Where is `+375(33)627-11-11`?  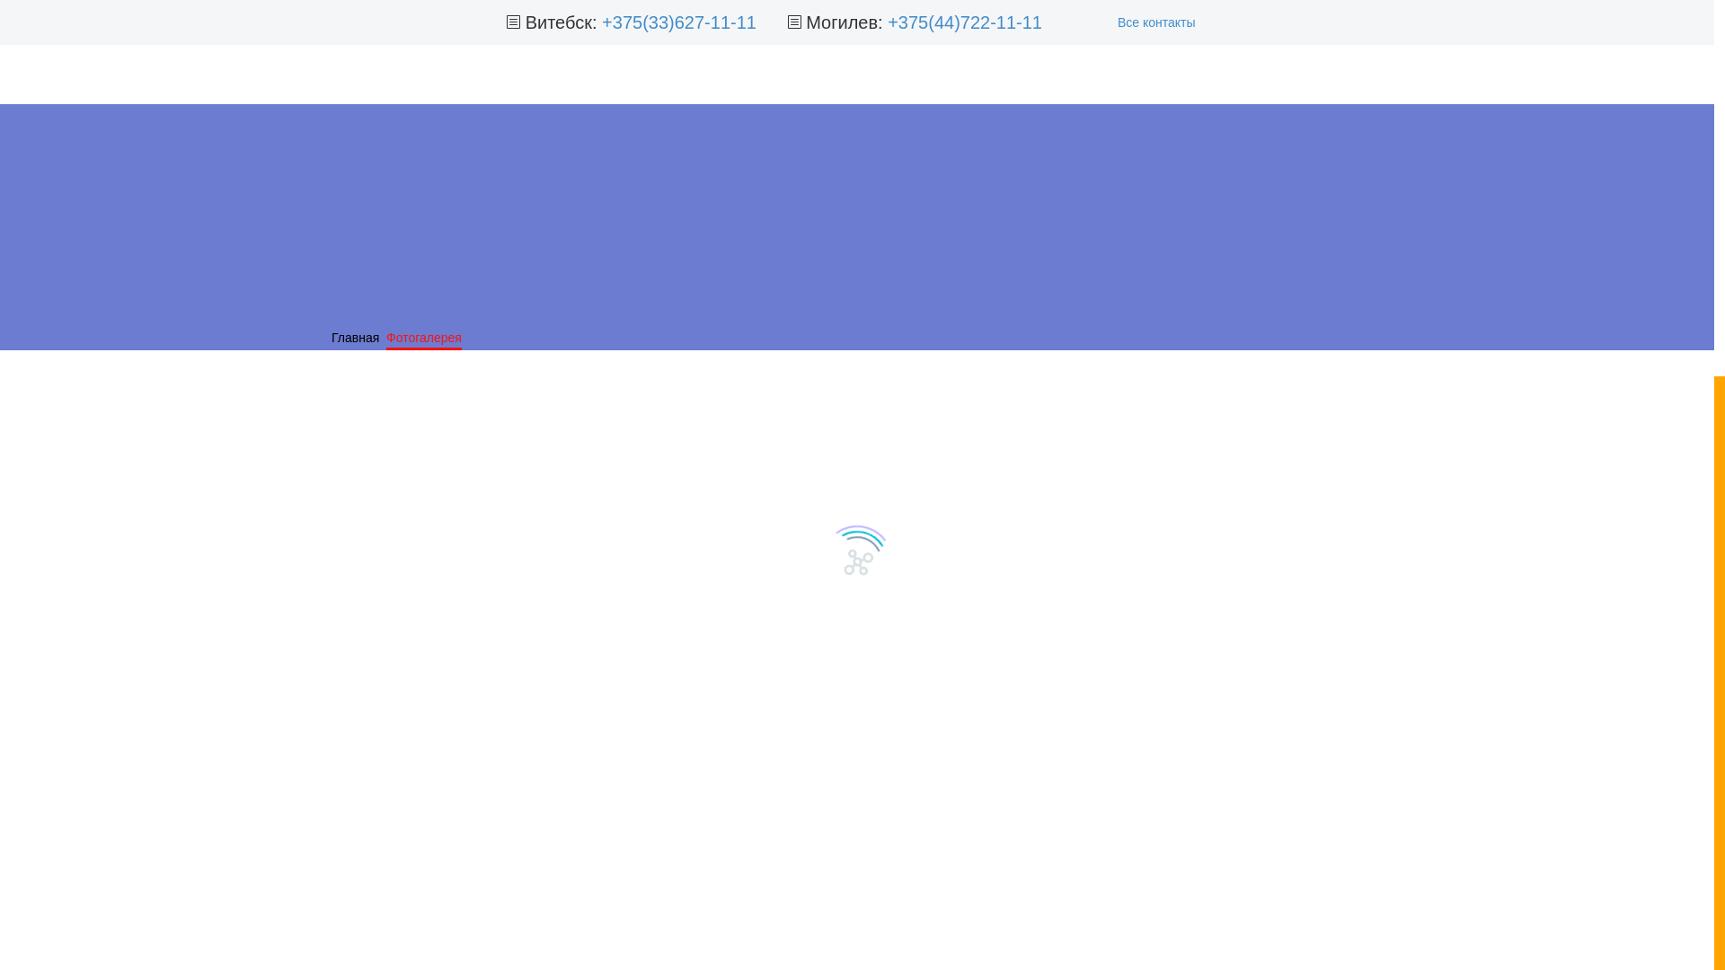 +375(33)627-11-11 is located at coordinates (679, 22).